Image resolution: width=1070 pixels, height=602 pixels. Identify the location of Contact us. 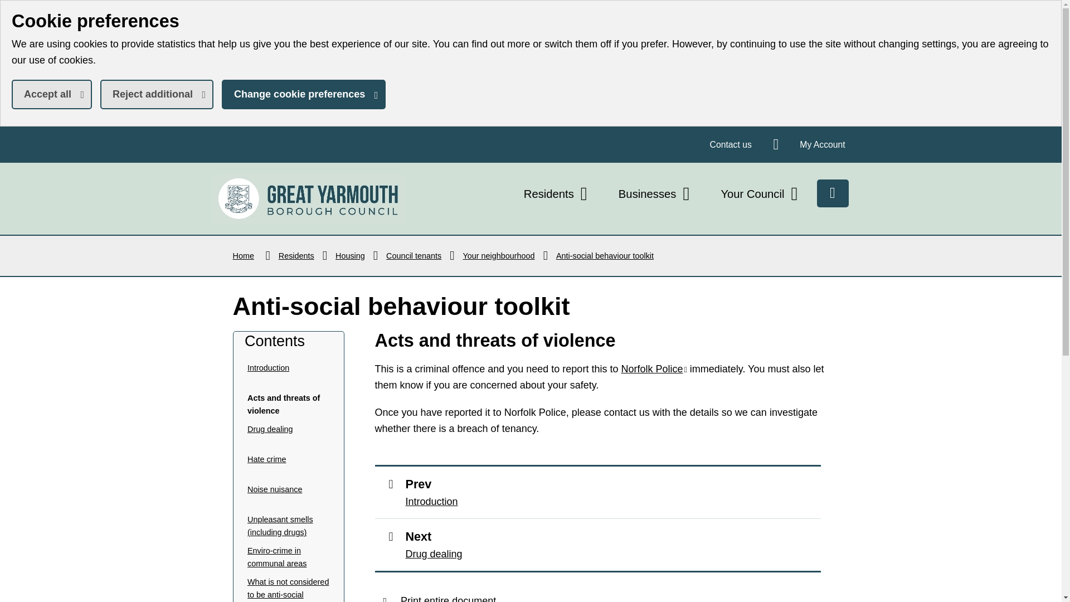
(309, 198).